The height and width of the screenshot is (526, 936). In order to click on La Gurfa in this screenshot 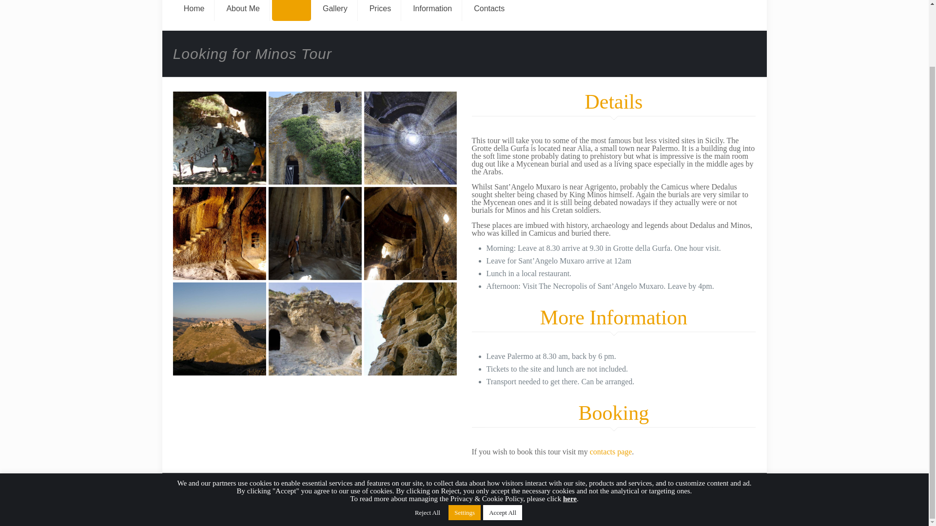, I will do `click(315, 233)`.